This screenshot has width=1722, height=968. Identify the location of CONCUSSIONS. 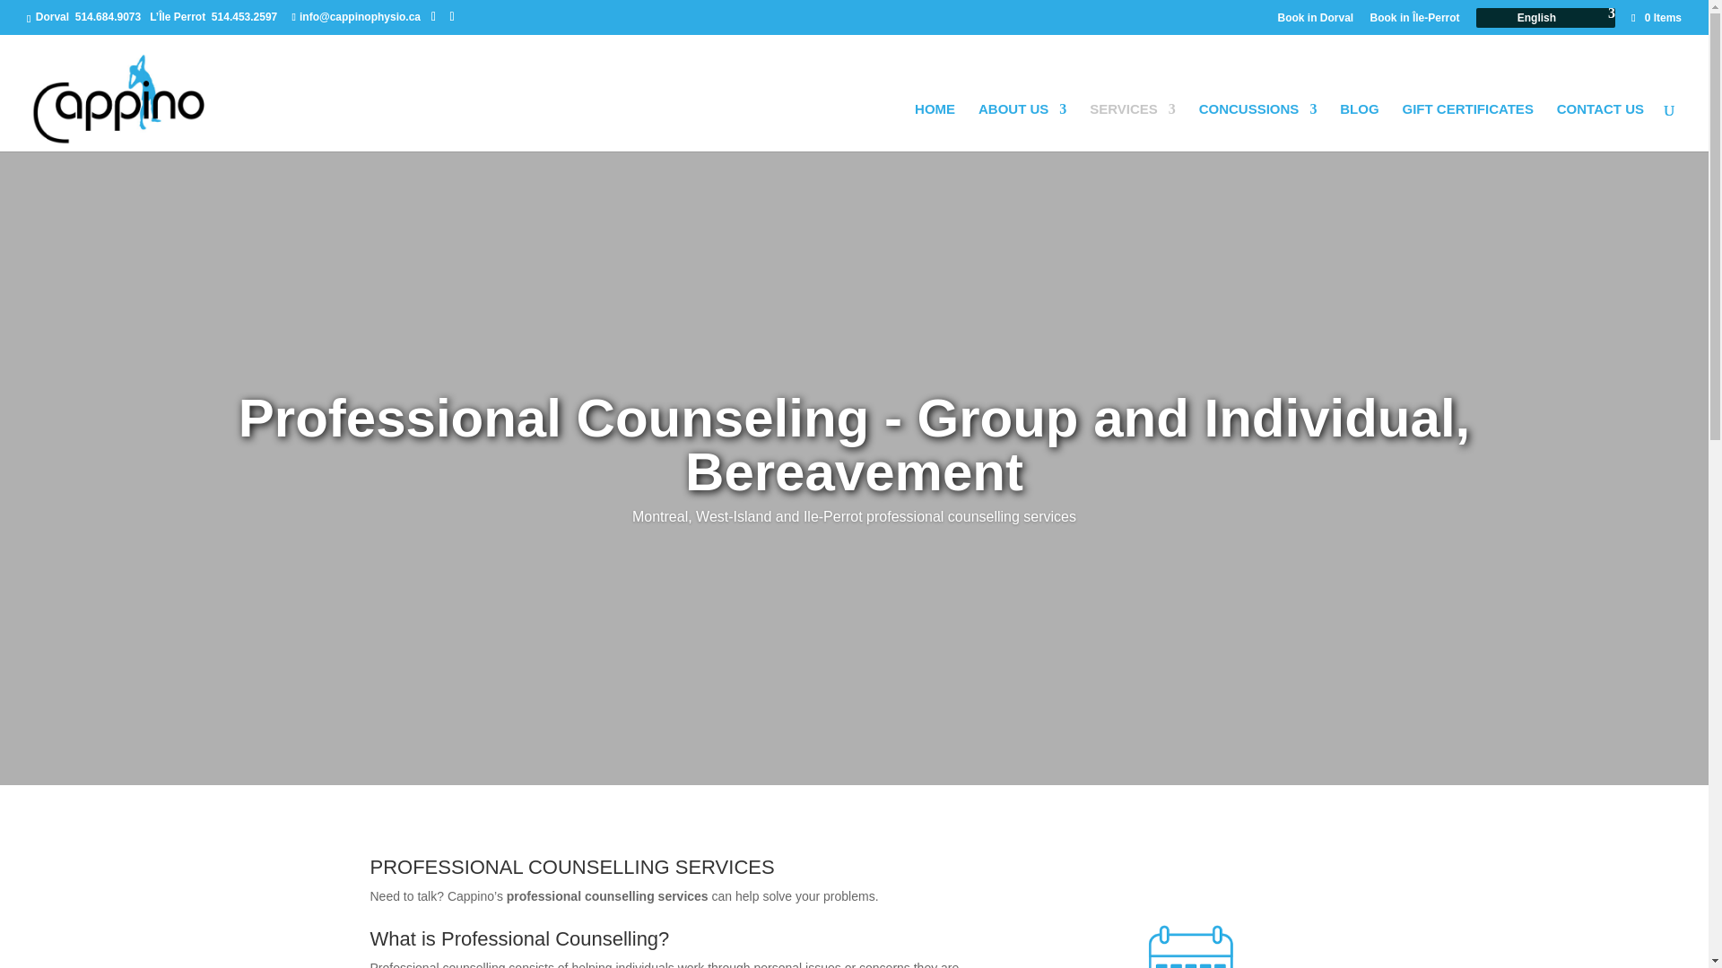
(1257, 126).